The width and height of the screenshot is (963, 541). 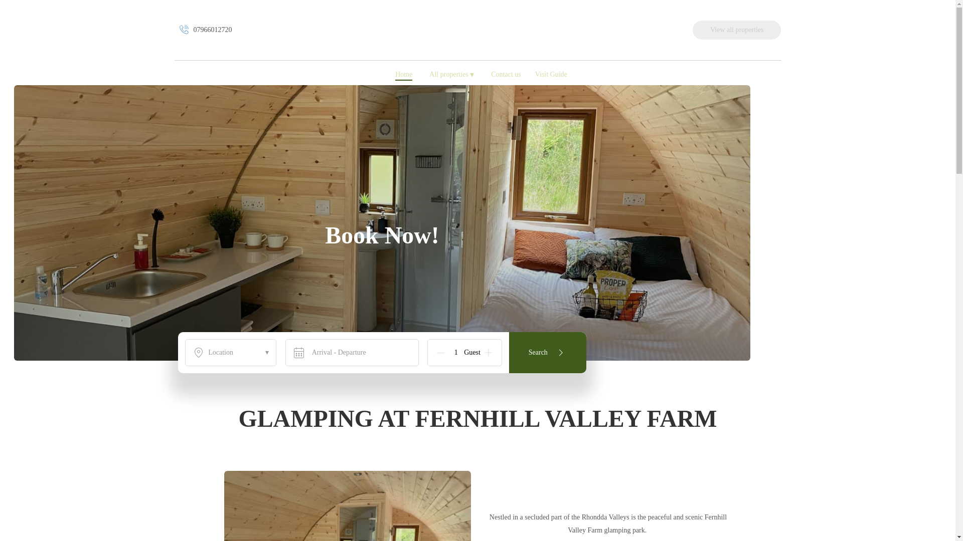 What do you see at coordinates (205, 30) in the screenshot?
I see `07966012720` at bounding box center [205, 30].